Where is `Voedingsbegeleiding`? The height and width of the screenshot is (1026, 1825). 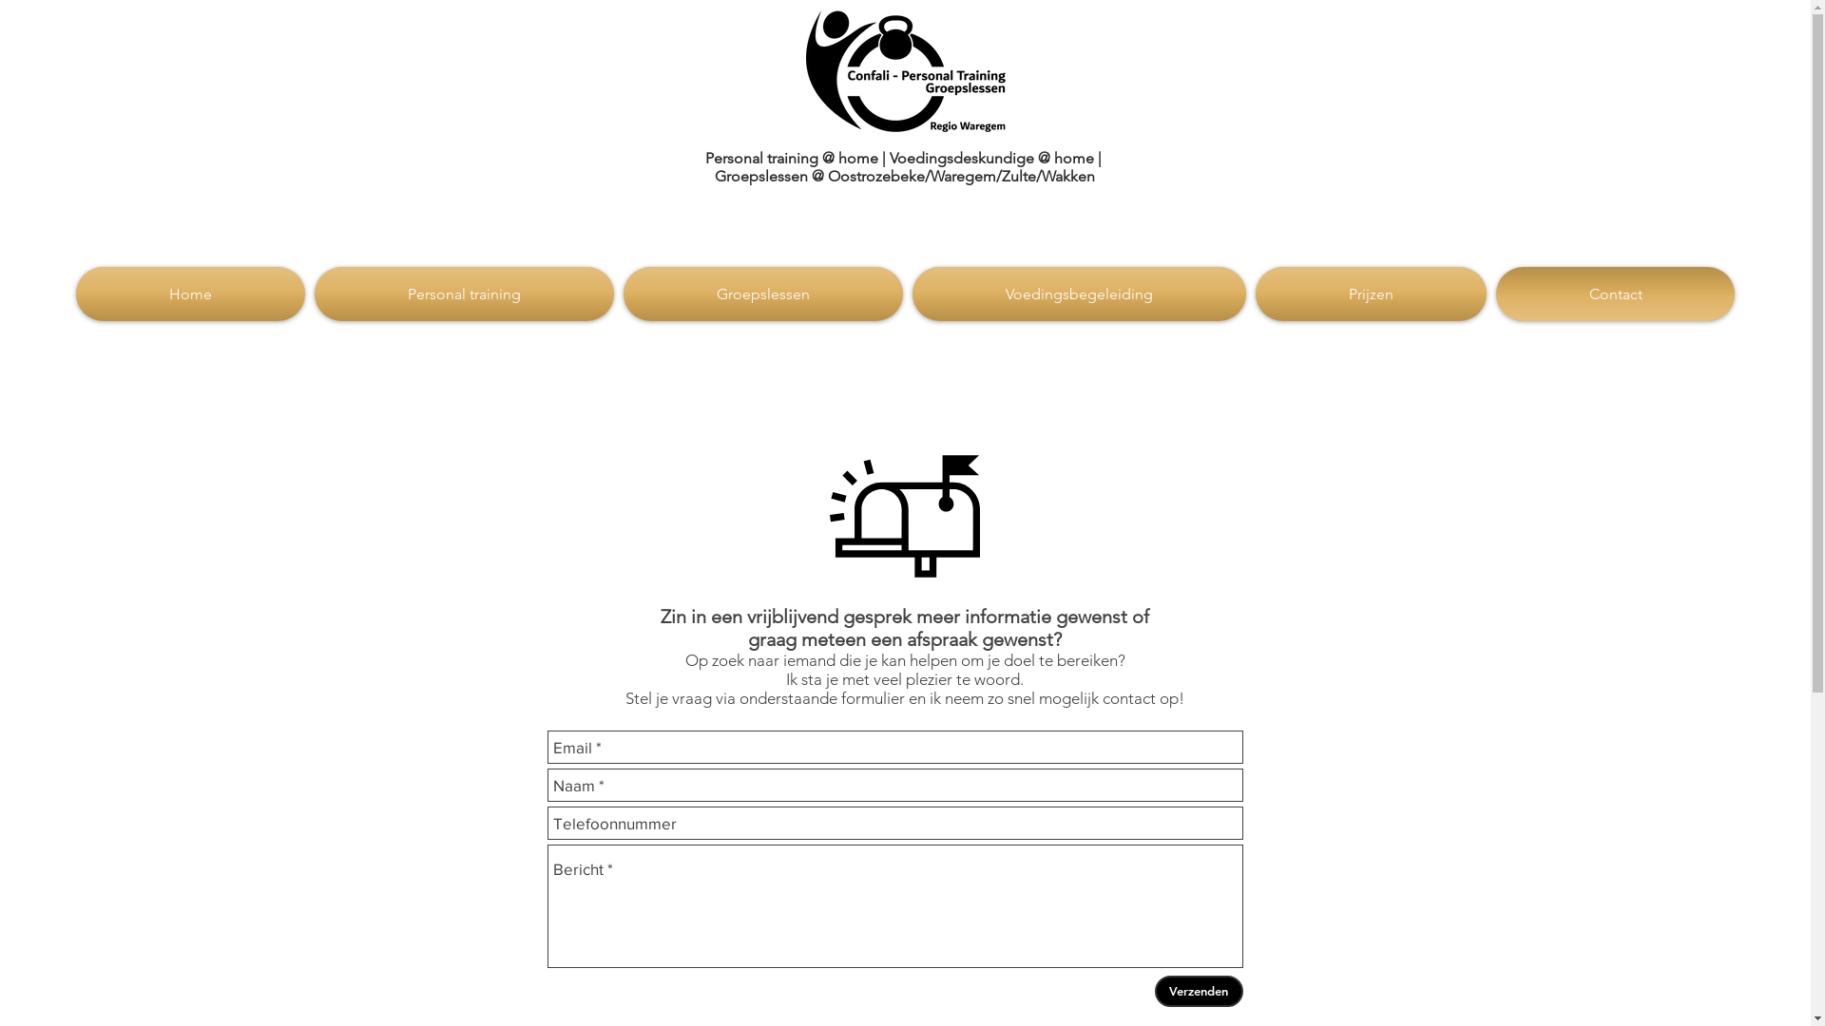
Voedingsbegeleiding is located at coordinates (1080, 294).